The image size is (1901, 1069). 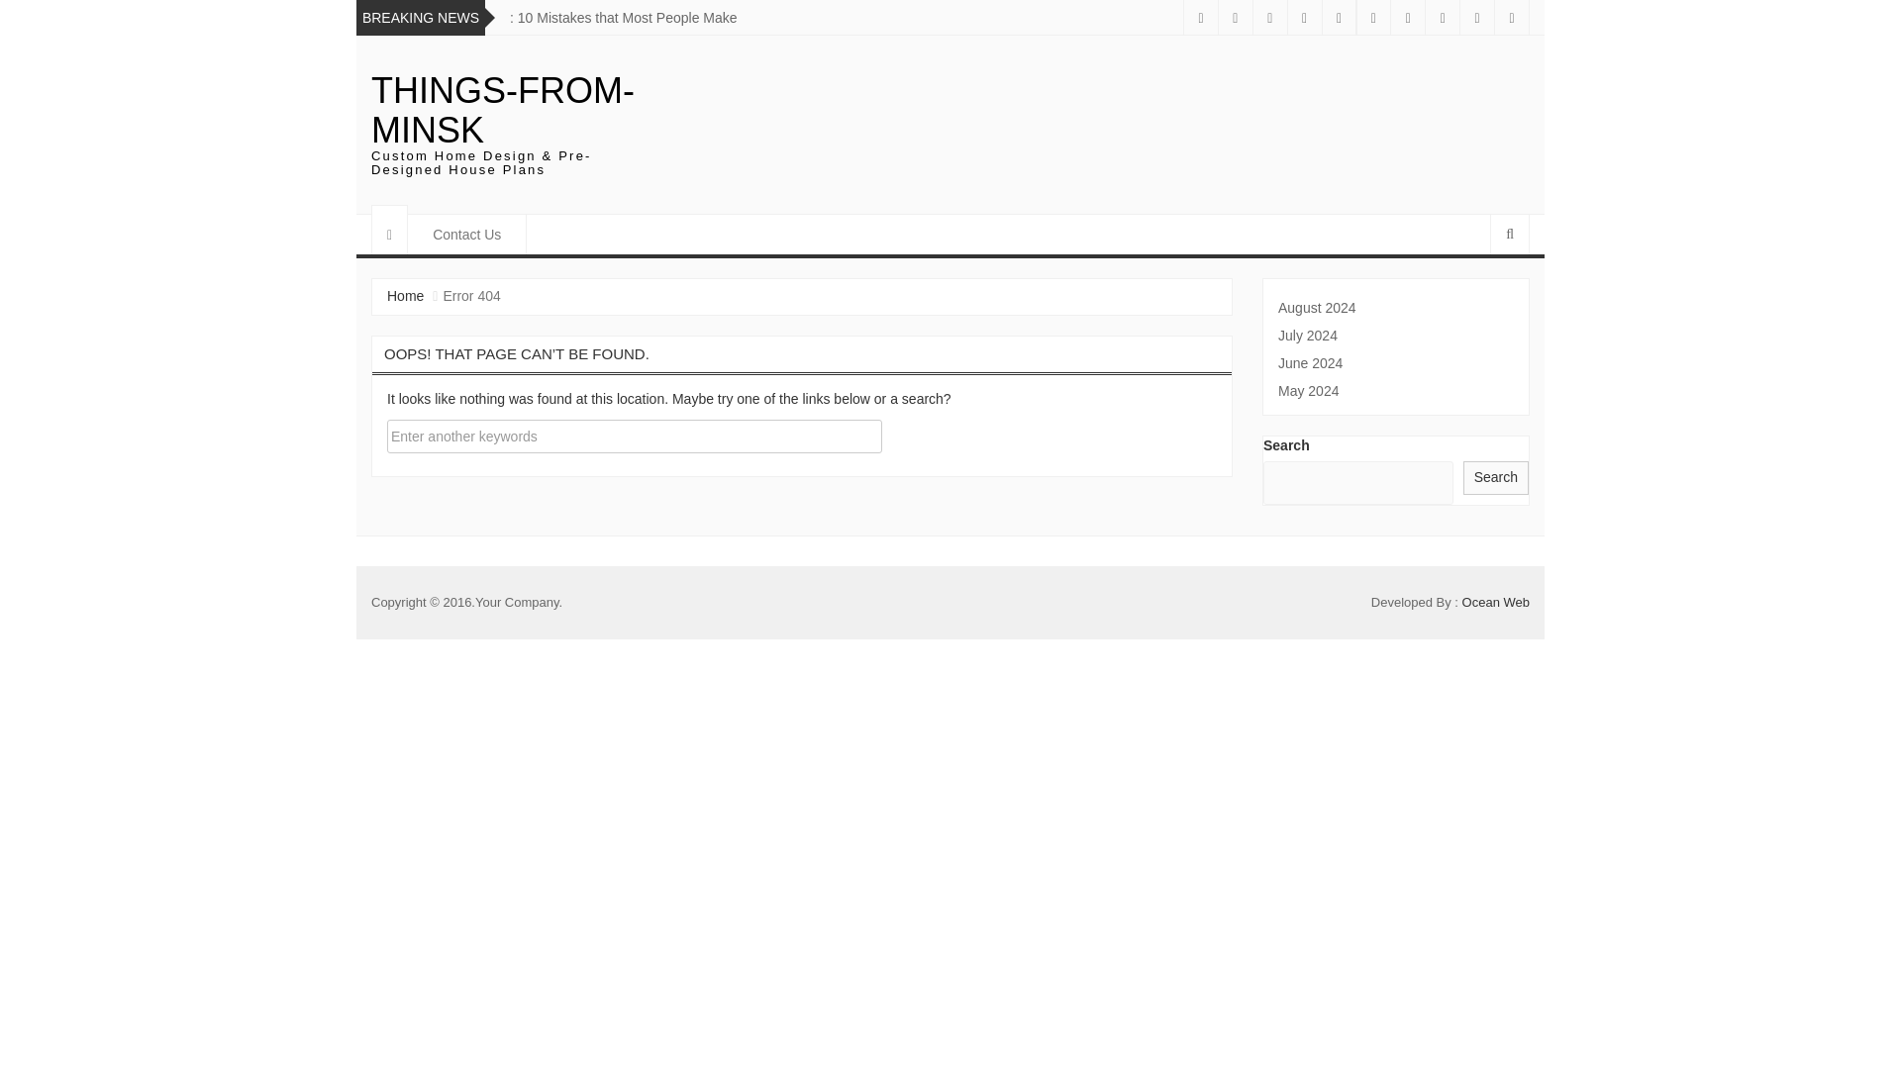 What do you see at coordinates (1495, 602) in the screenshot?
I see `Ocean Web` at bounding box center [1495, 602].